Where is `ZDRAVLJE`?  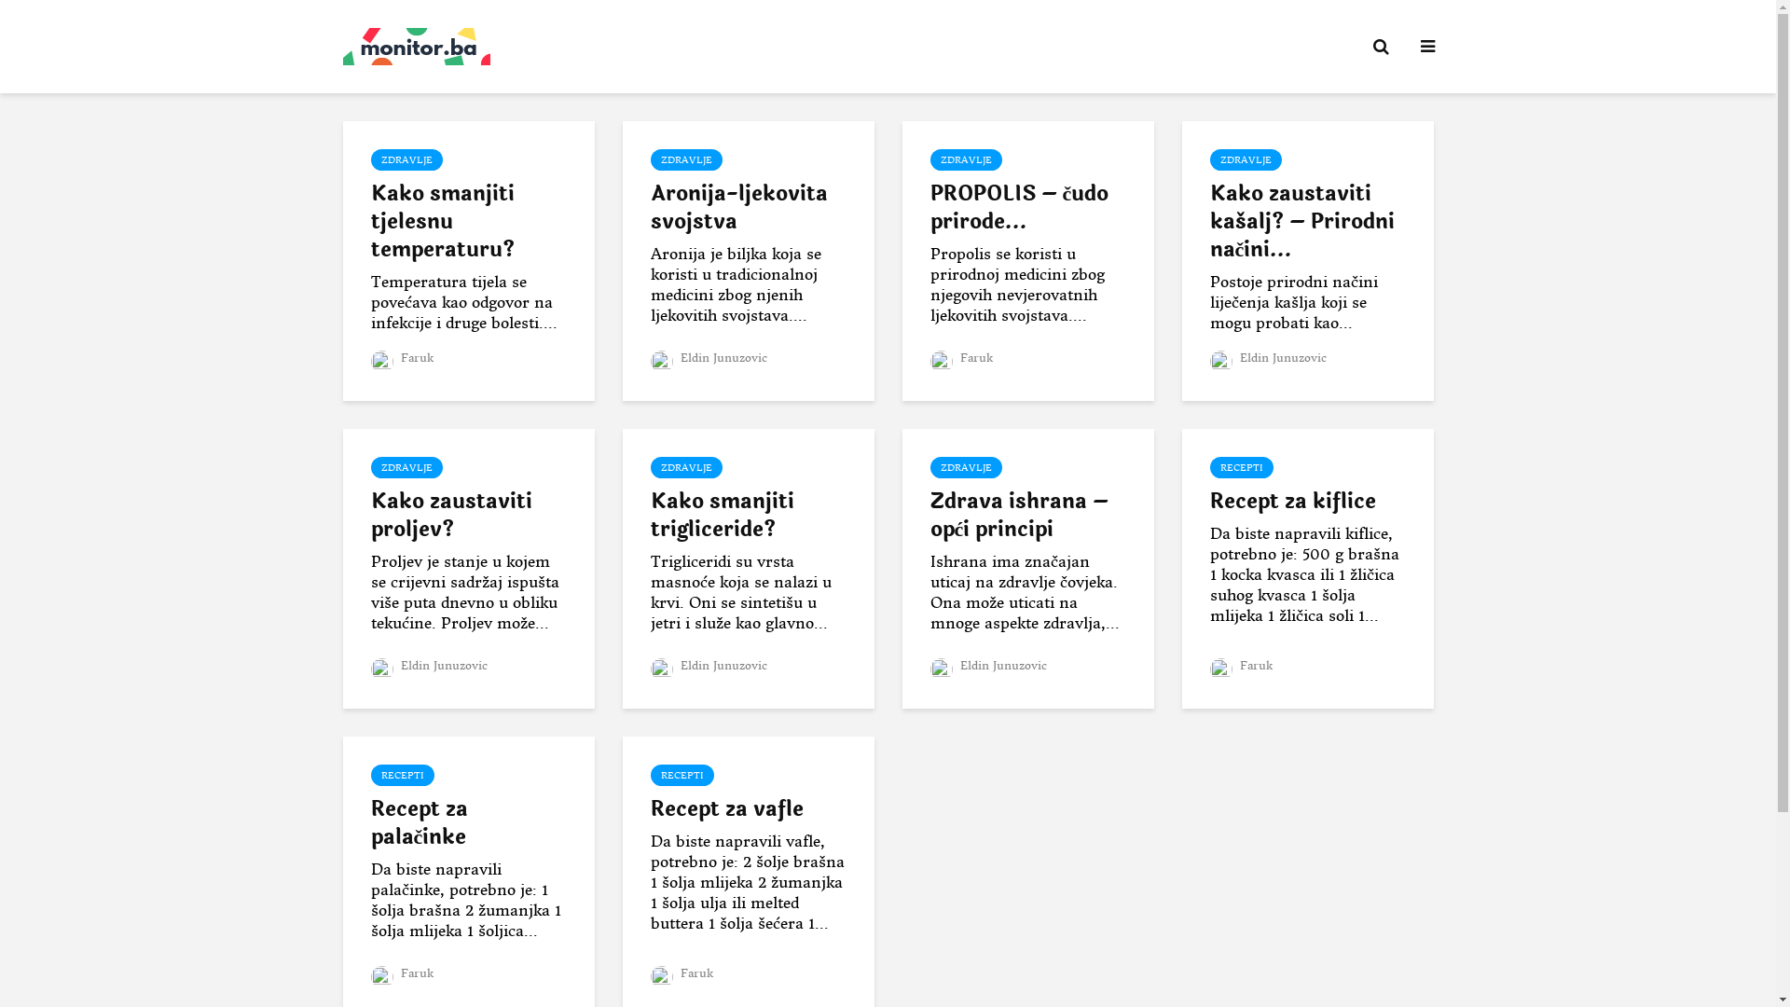 ZDRAVLJE is located at coordinates (966, 160).